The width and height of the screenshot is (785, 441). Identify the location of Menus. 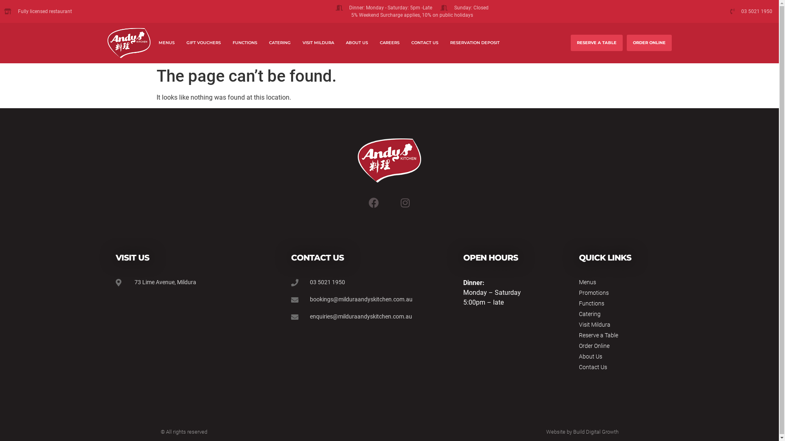
(621, 283).